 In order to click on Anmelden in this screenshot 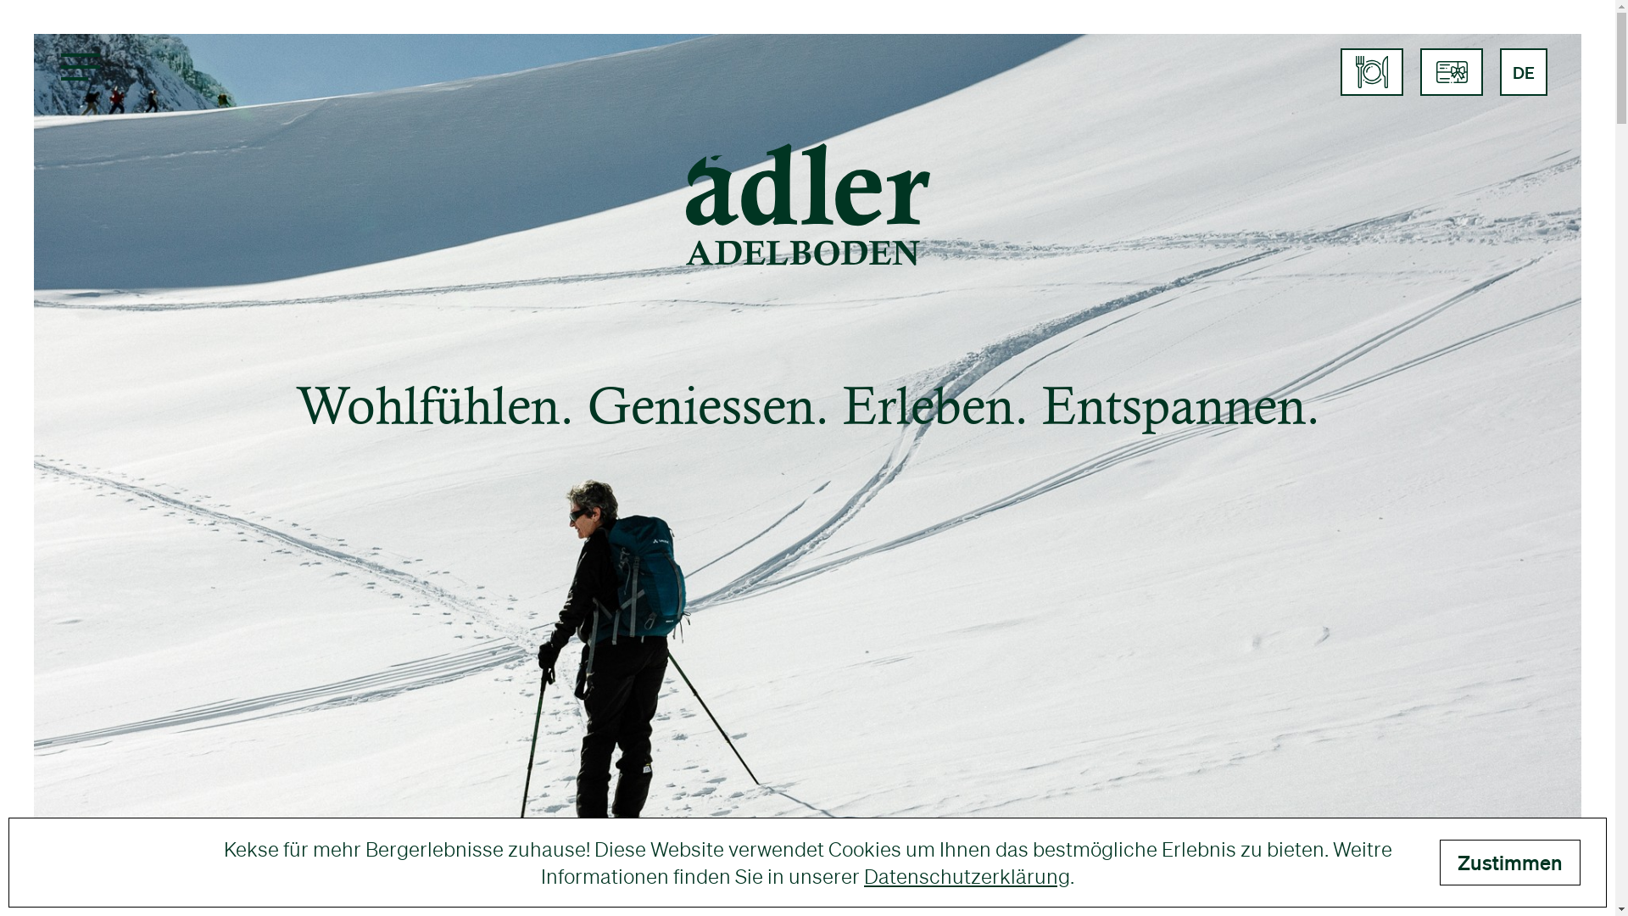, I will do `click(617, 650)`.